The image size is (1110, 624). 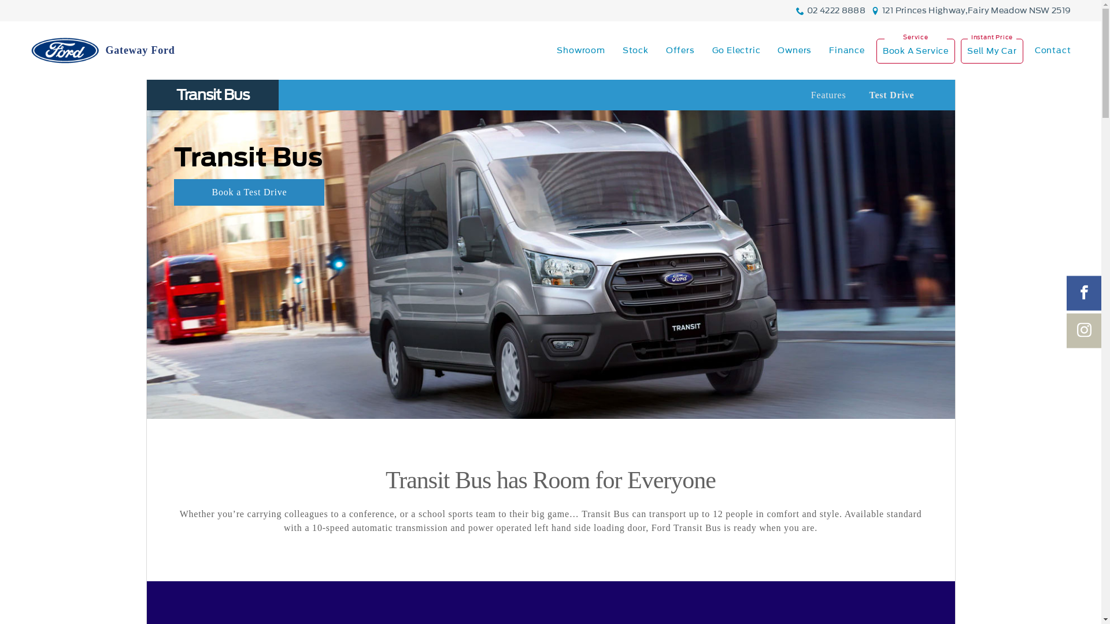 What do you see at coordinates (1049, 51) in the screenshot?
I see `Contact` at bounding box center [1049, 51].